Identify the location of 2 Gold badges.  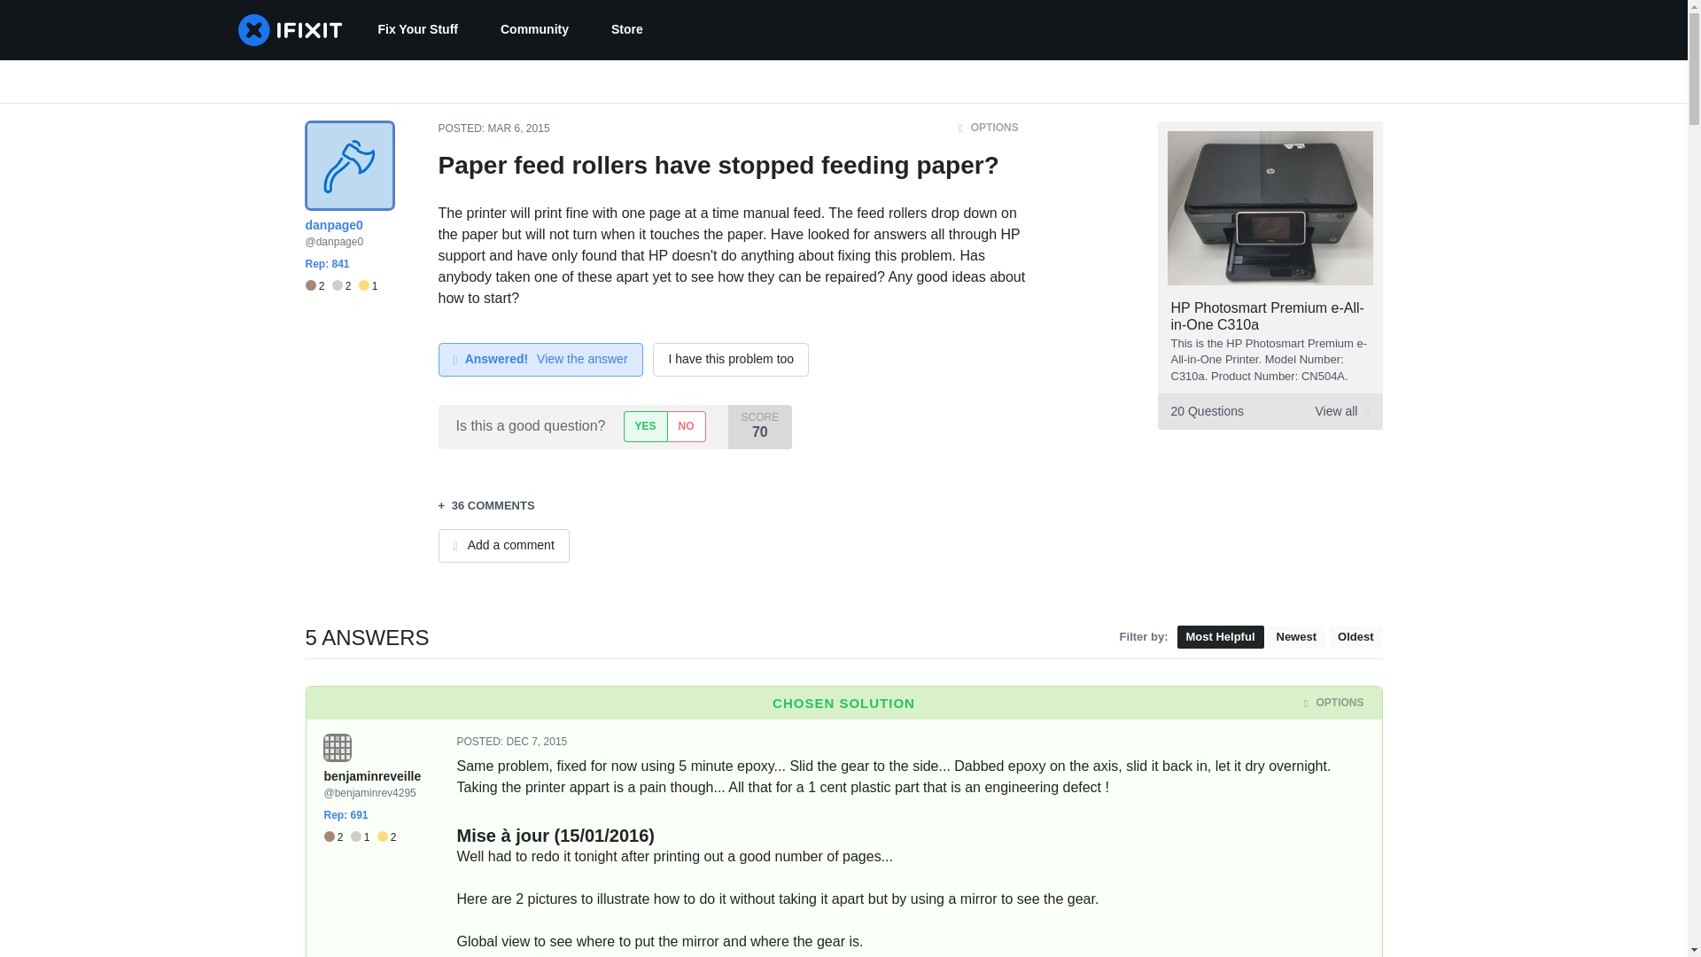
(386, 837).